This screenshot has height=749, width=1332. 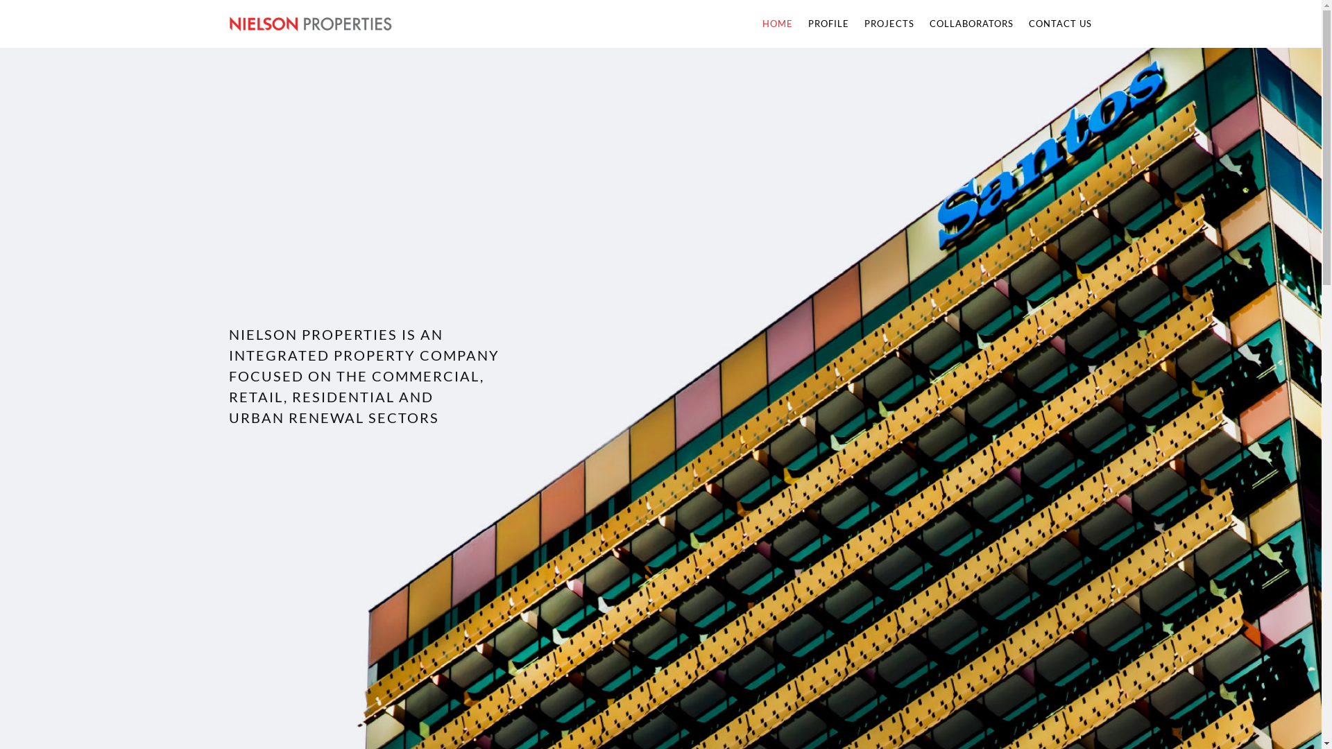 What do you see at coordinates (778, 24) in the screenshot?
I see `HOME` at bounding box center [778, 24].